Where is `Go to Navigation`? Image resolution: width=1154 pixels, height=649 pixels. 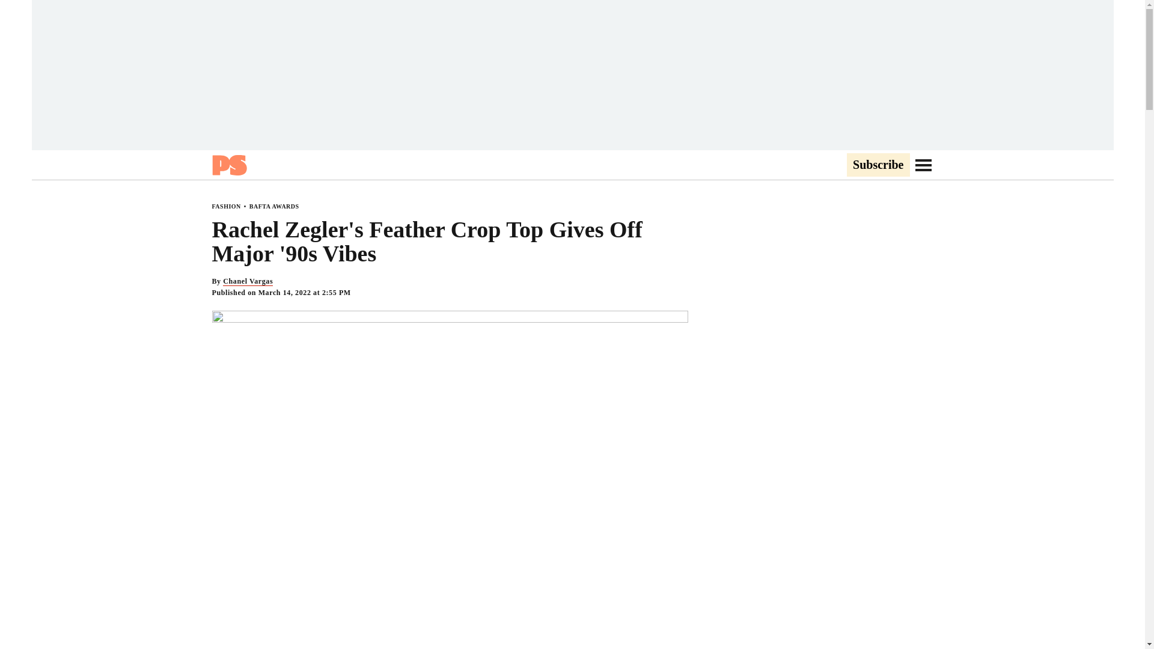
Go to Navigation is located at coordinates (923, 165).